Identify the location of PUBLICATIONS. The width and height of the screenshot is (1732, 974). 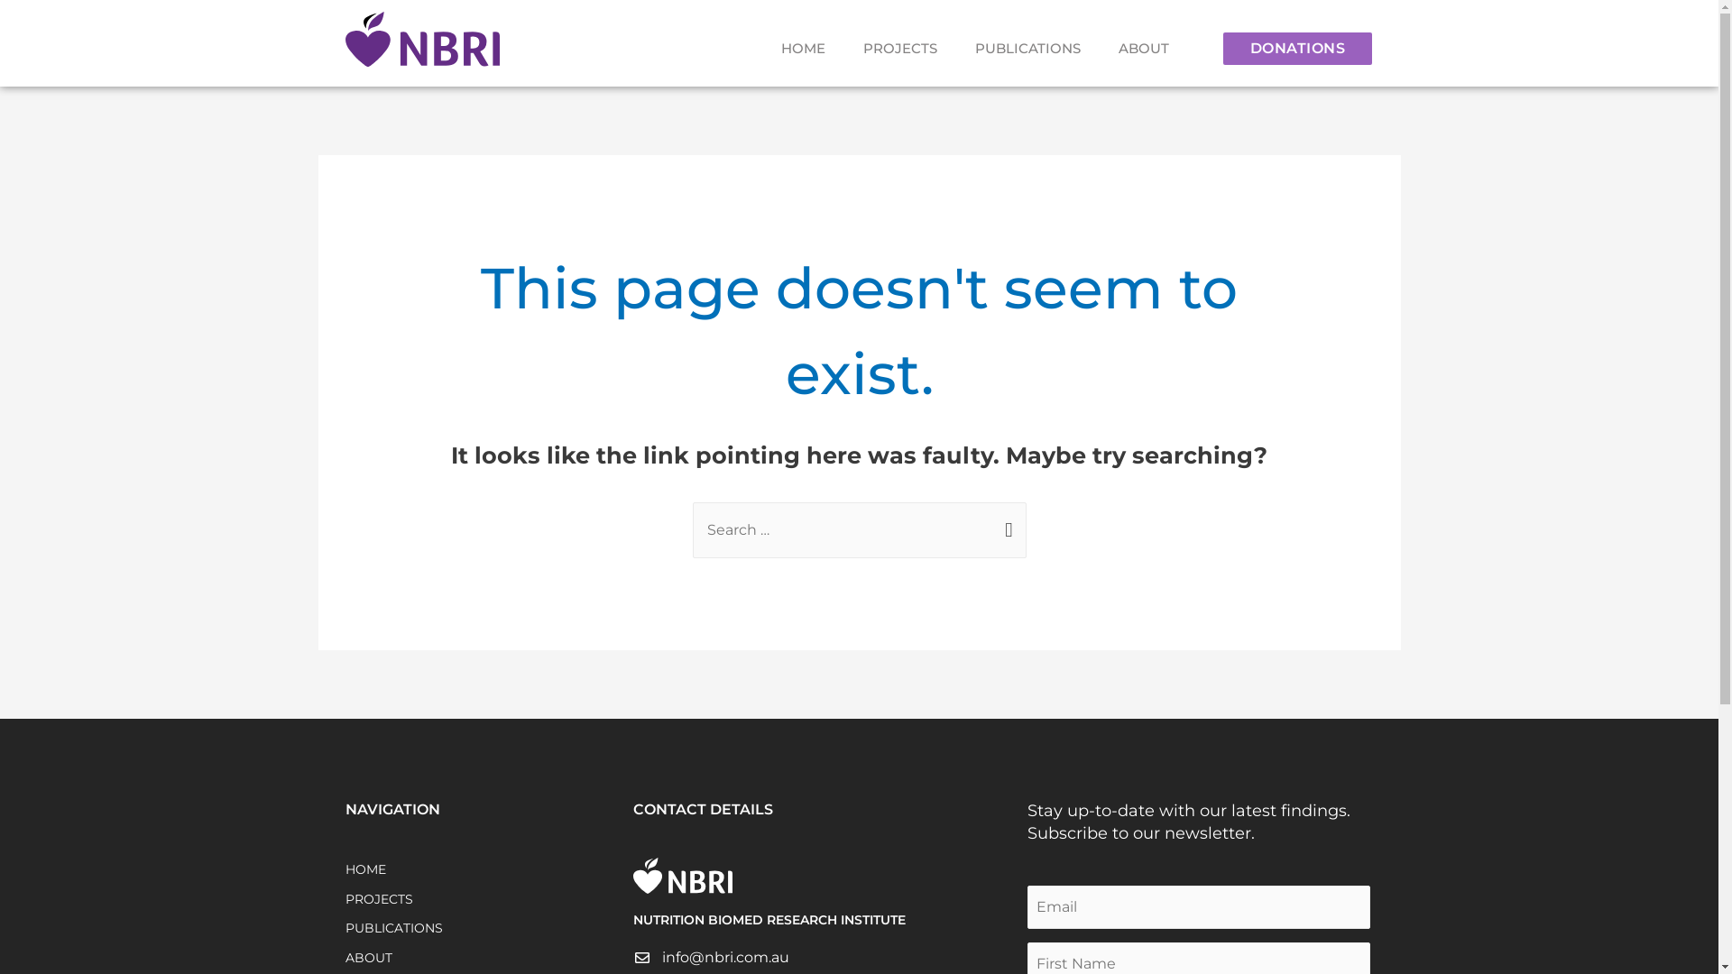
(489, 929).